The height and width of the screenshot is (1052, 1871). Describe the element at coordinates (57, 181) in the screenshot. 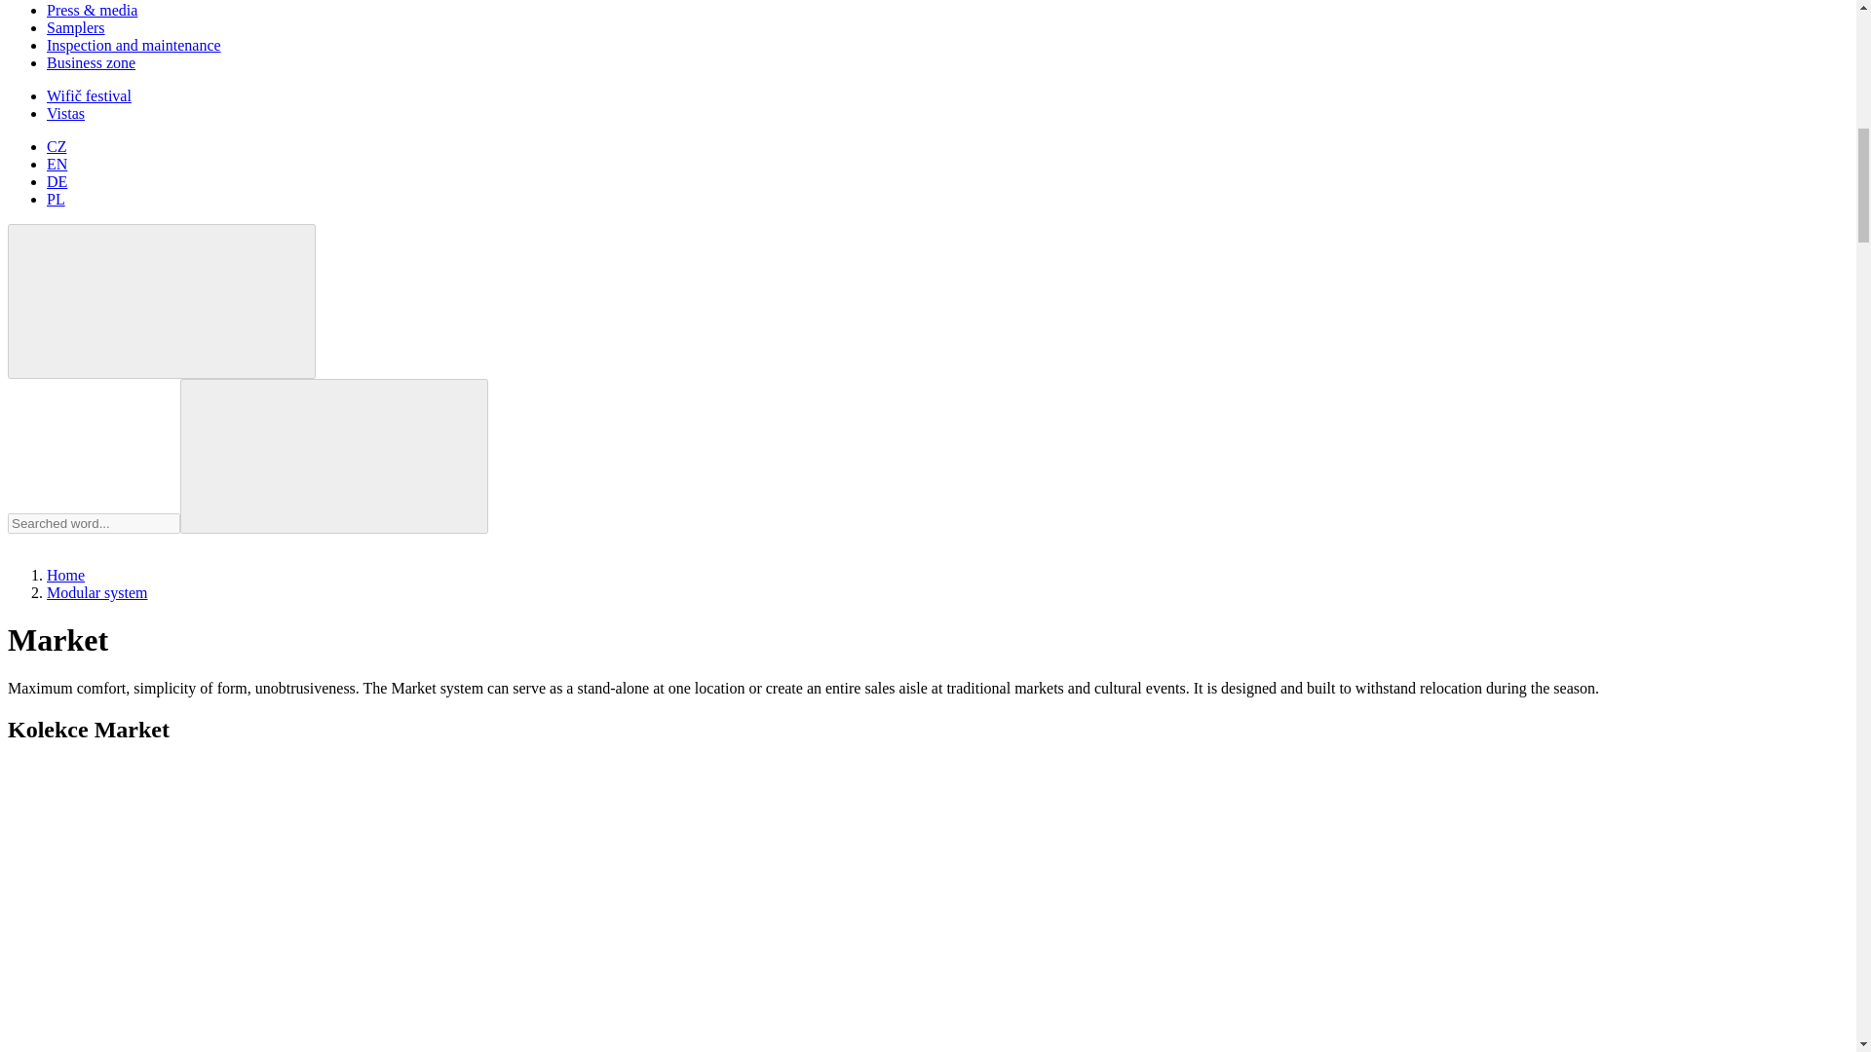

I see `DE` at that location.